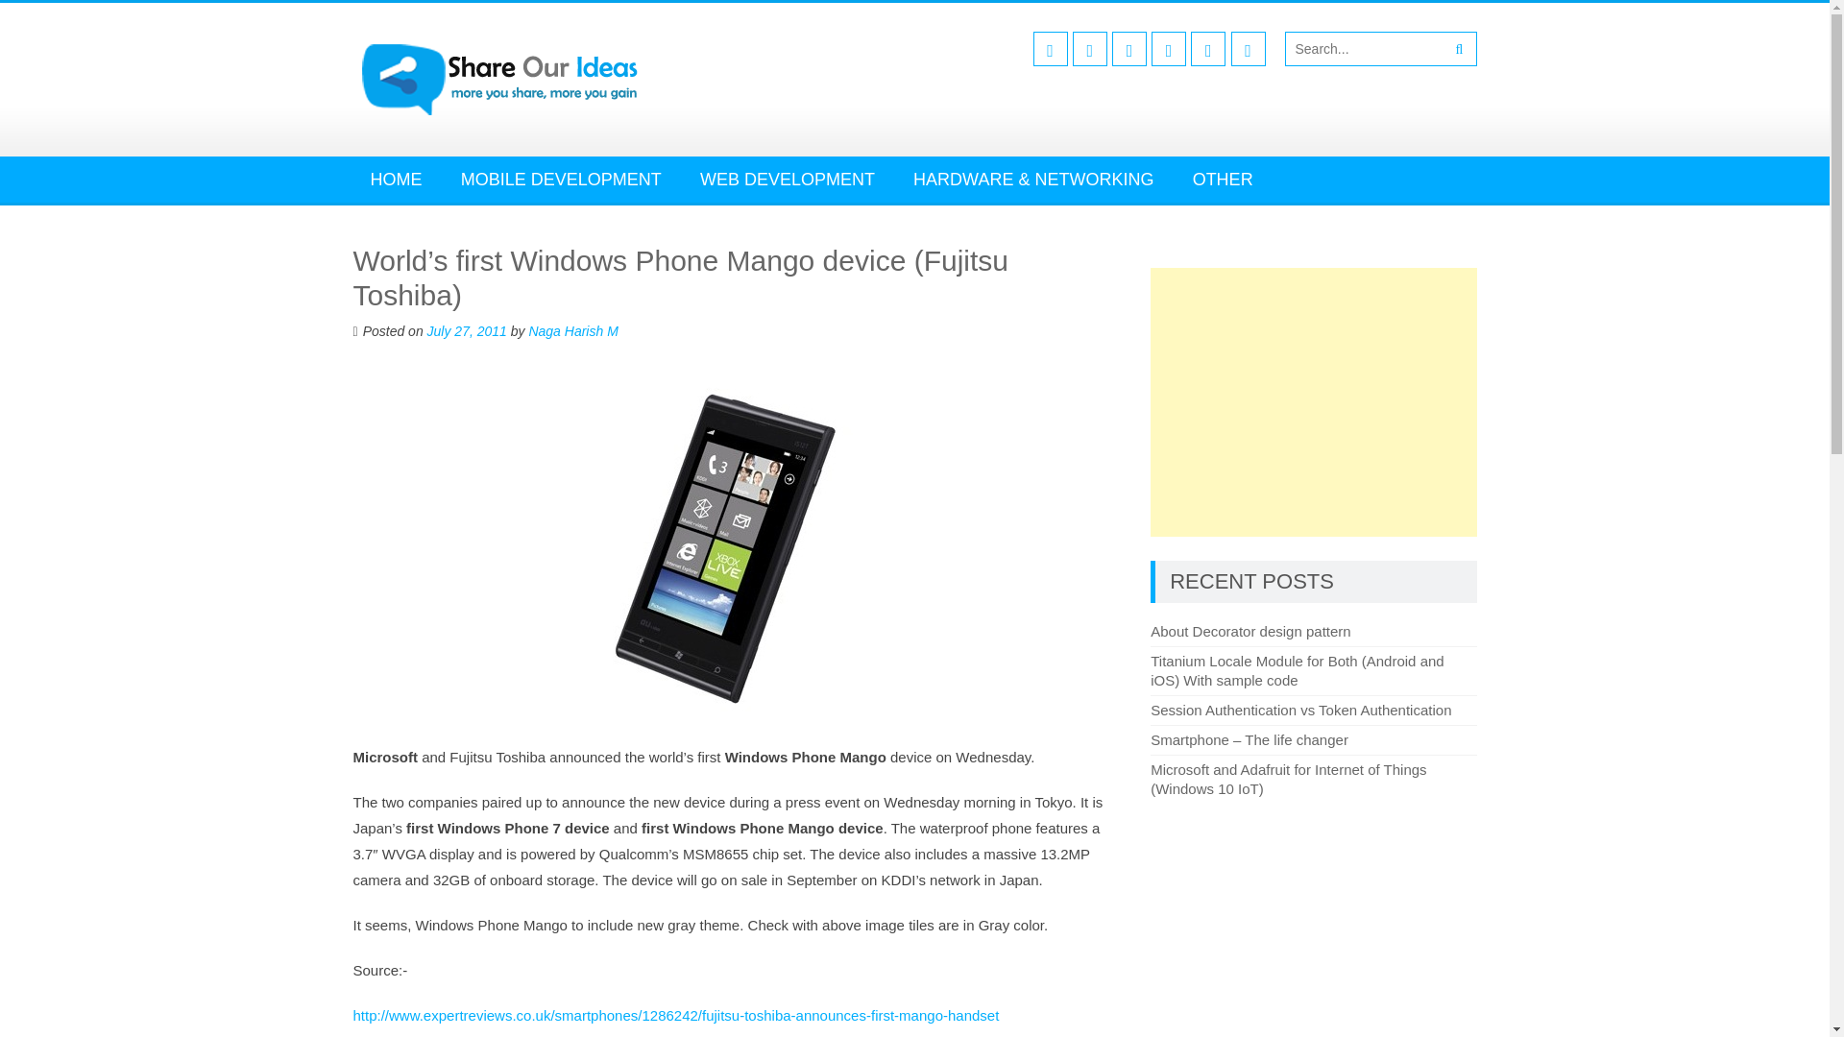  Describe the element at coordinates (1250, 632) in the screenshot. I see `About Decorator design pattern` at that location.